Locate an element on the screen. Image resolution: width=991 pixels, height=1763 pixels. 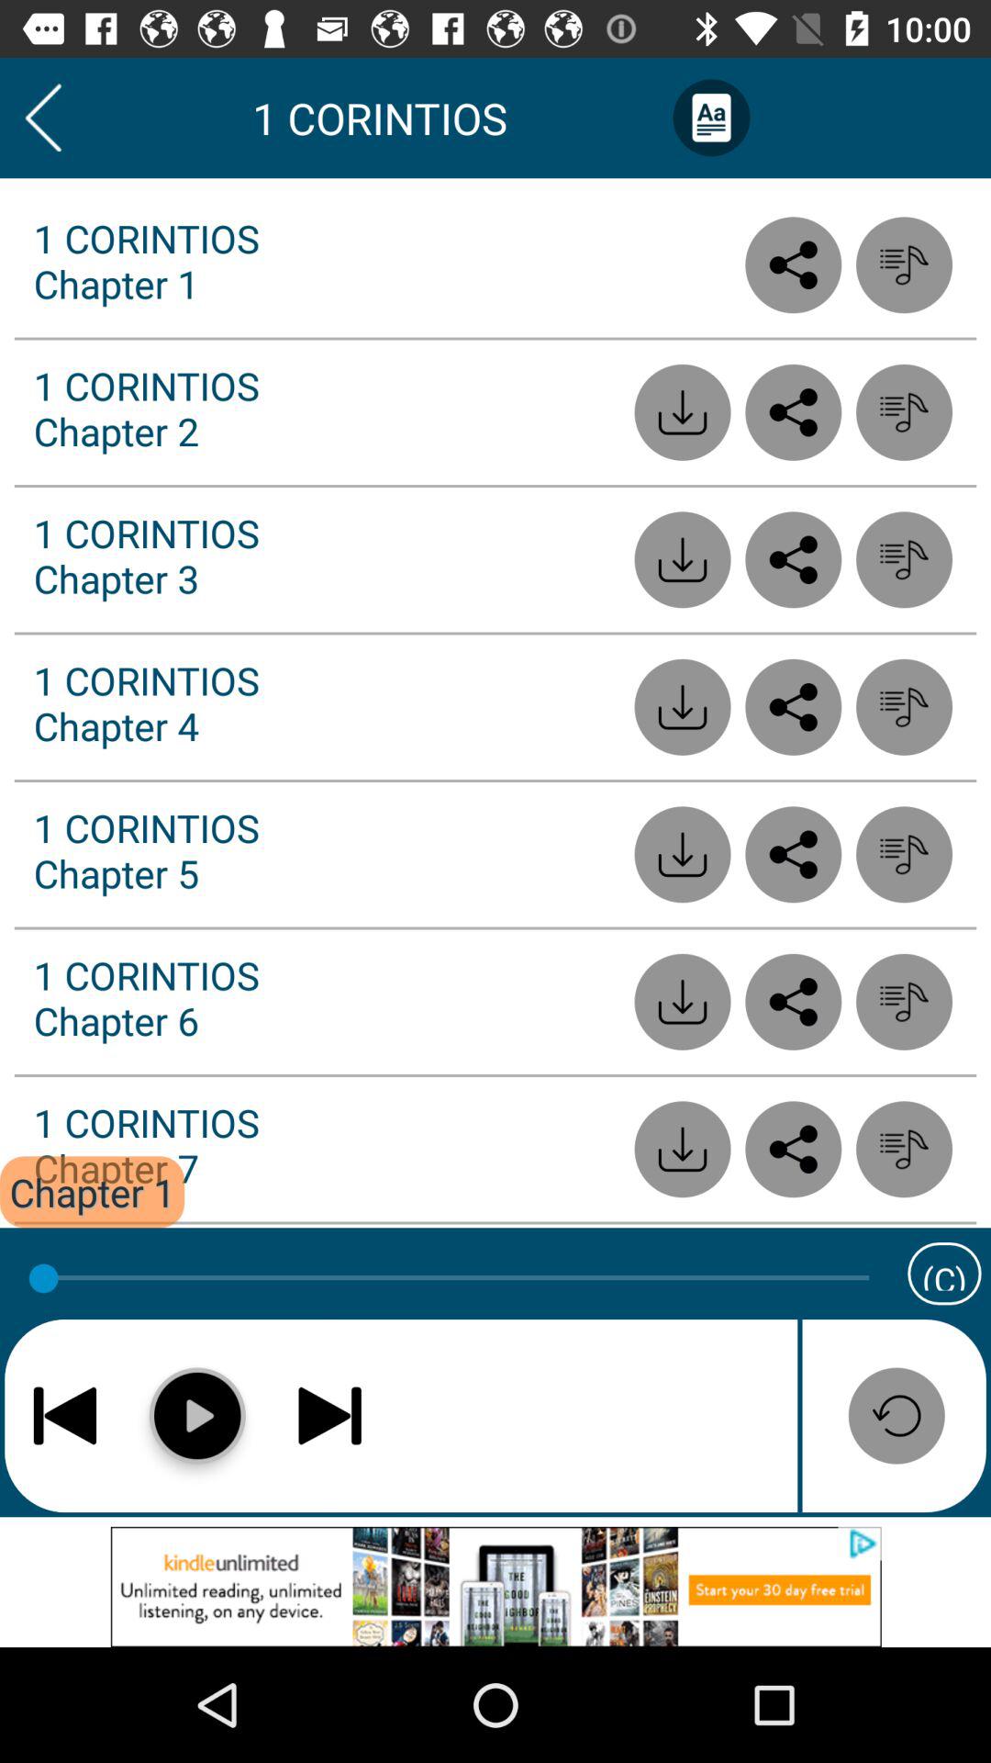
share the chapter is located at coordinates (793, 1150).